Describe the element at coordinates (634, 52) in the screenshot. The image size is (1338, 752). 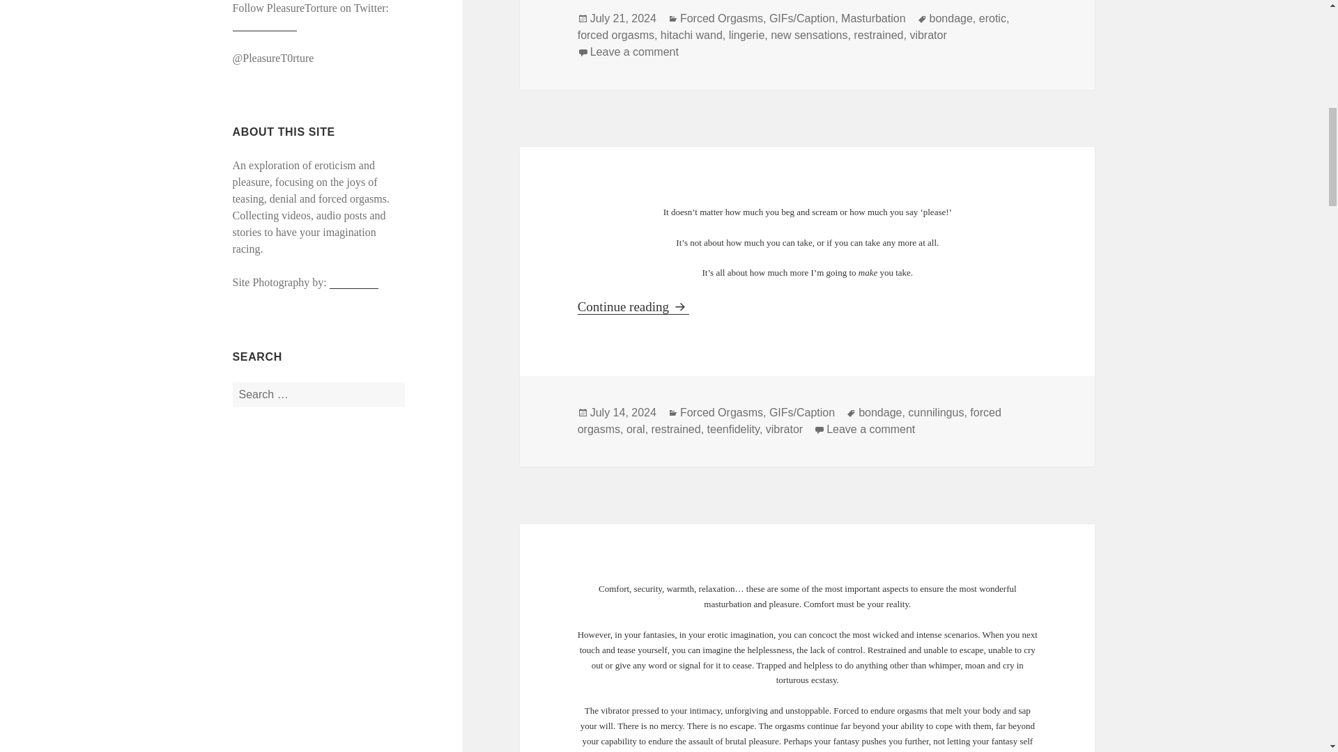
I see `forced orgasms` at that location.